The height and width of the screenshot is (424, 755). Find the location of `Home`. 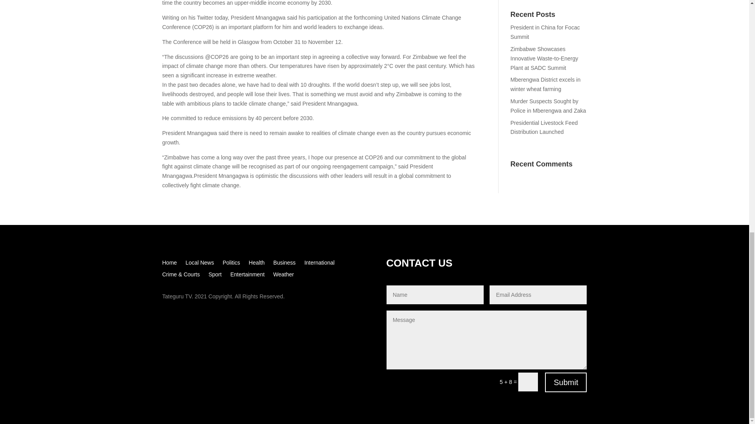

Home is located at coordinates (169, 264).